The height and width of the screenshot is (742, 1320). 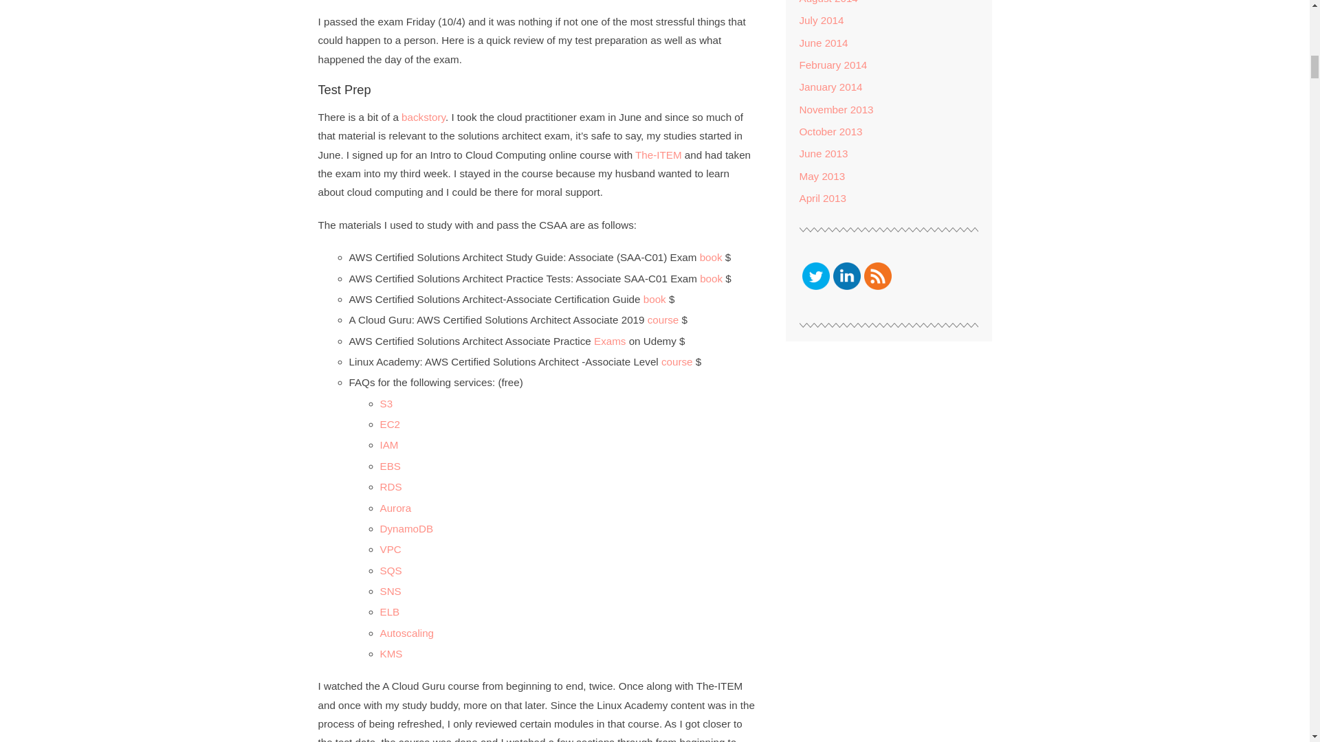 What do you see at coordinates (386, 403) in the screenshot?
I see `S3` at bounding box center [386, 403].